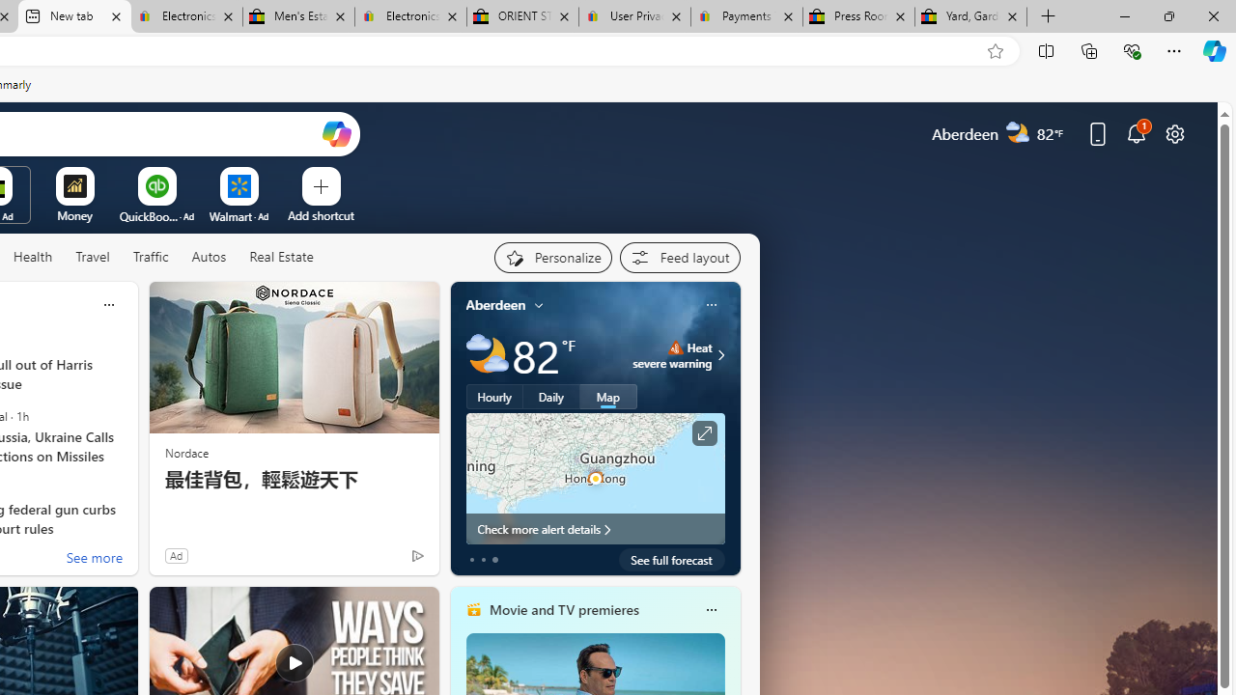  What do you see at coordinates (1136, 133) in the screenshot?
I see `Notifications` at bounding box center [1136, 133].